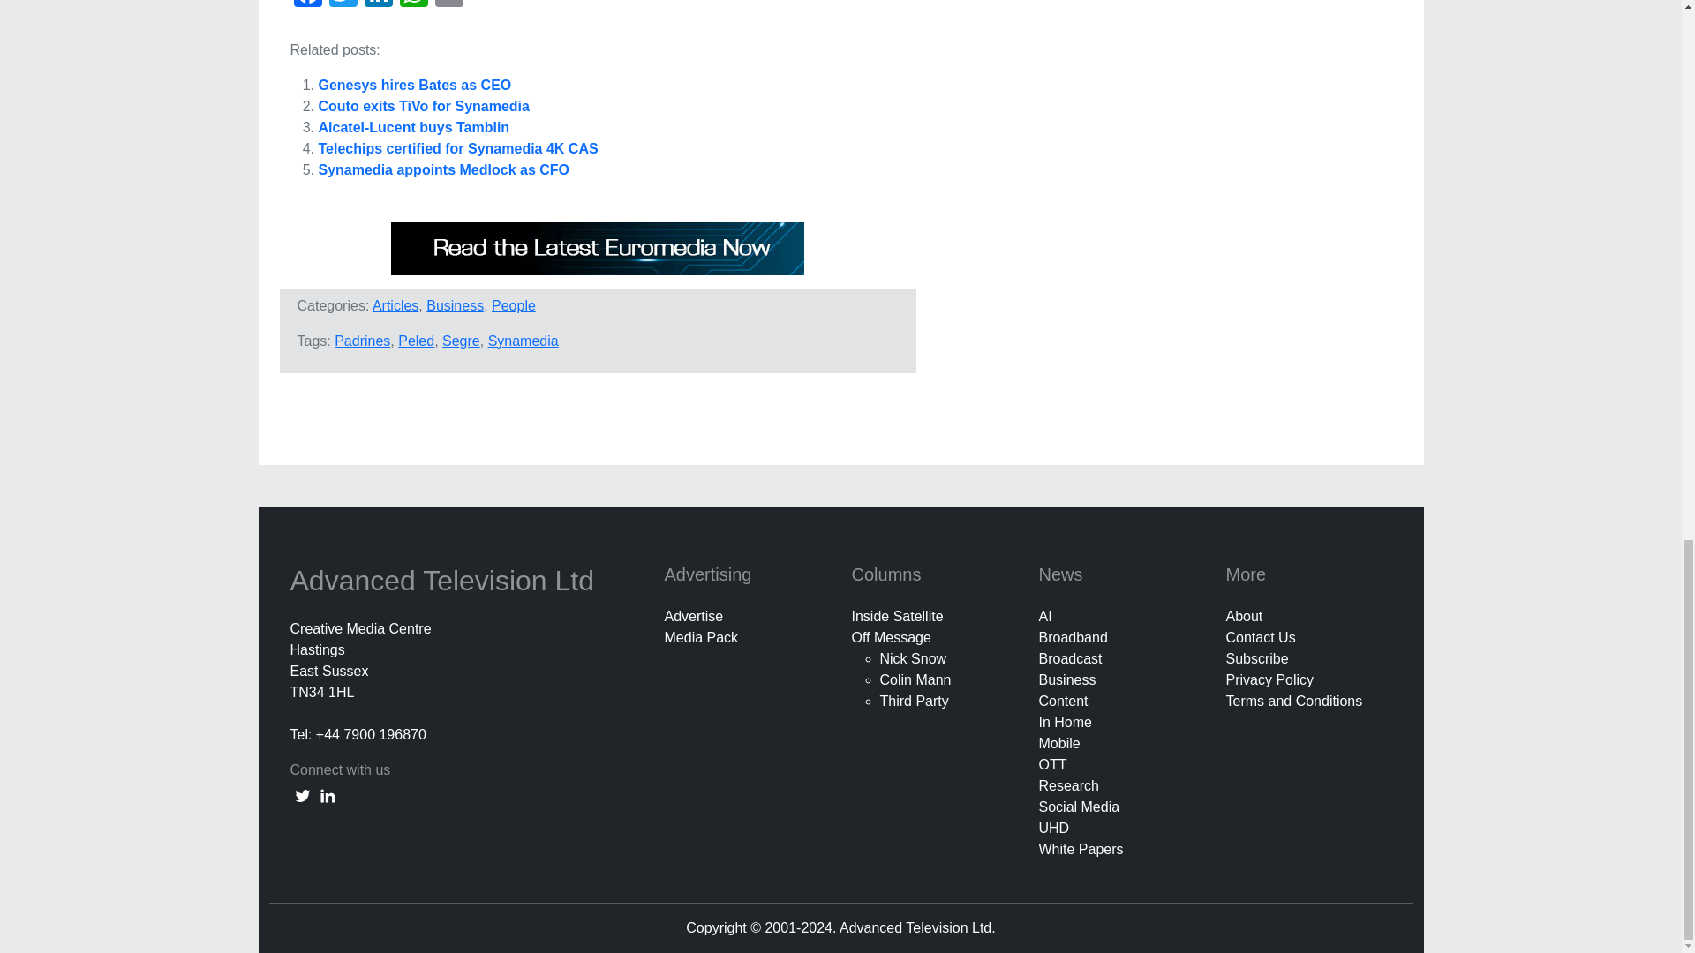 This screenshot has width=1695, height=953. I want to click on Alcatel-Lucent buys Tamblin, so click(413, 127).